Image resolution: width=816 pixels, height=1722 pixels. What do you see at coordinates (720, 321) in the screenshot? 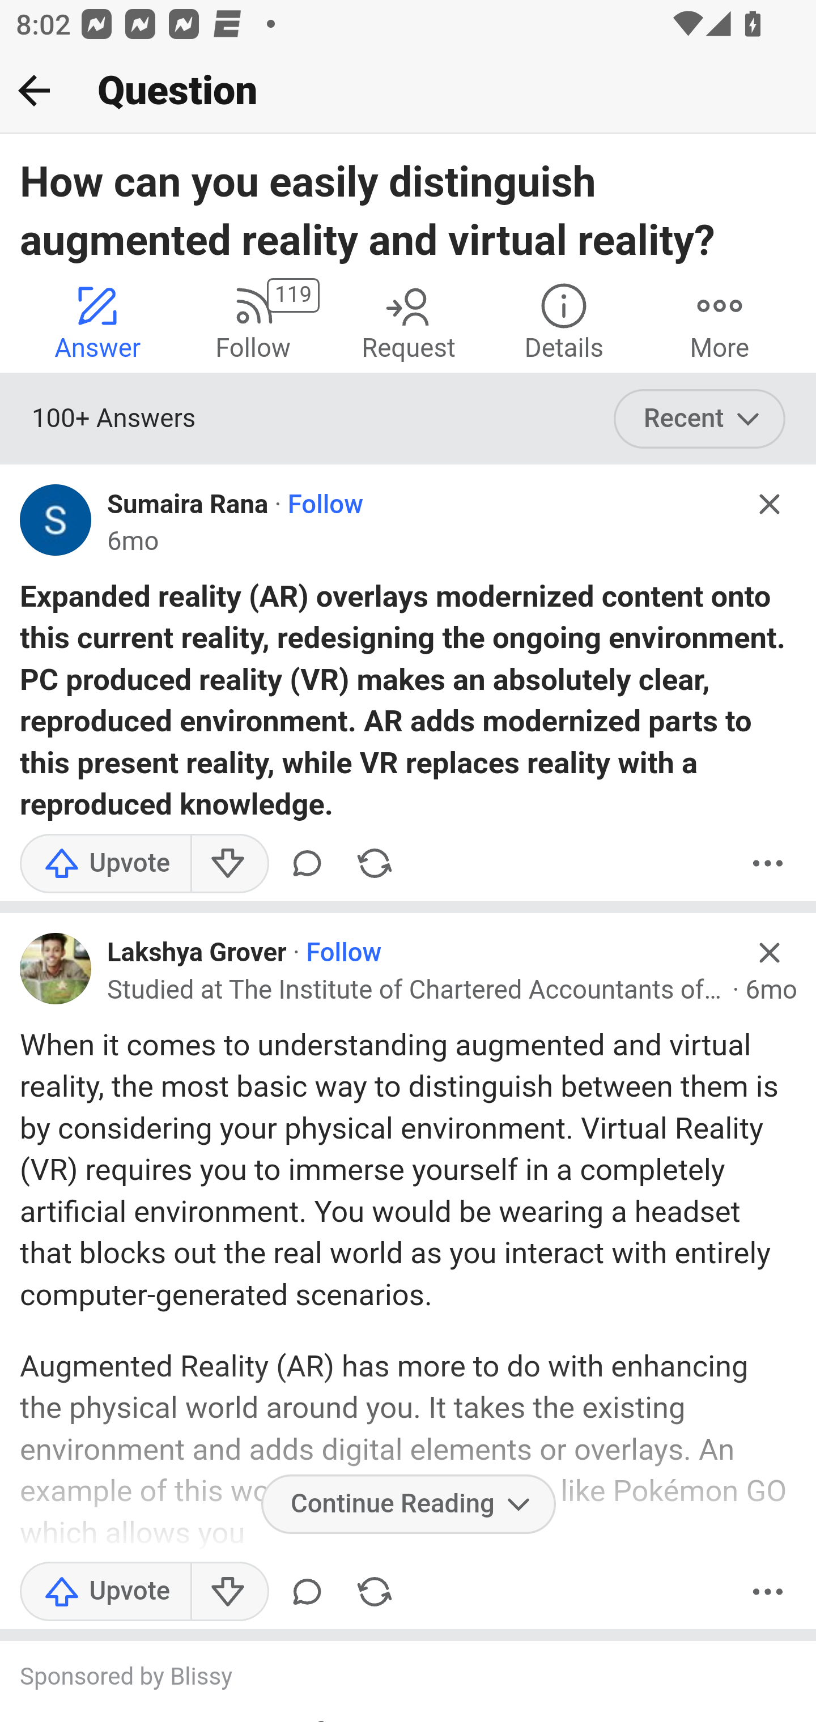
I see `More` at bounding box center [720, 321].